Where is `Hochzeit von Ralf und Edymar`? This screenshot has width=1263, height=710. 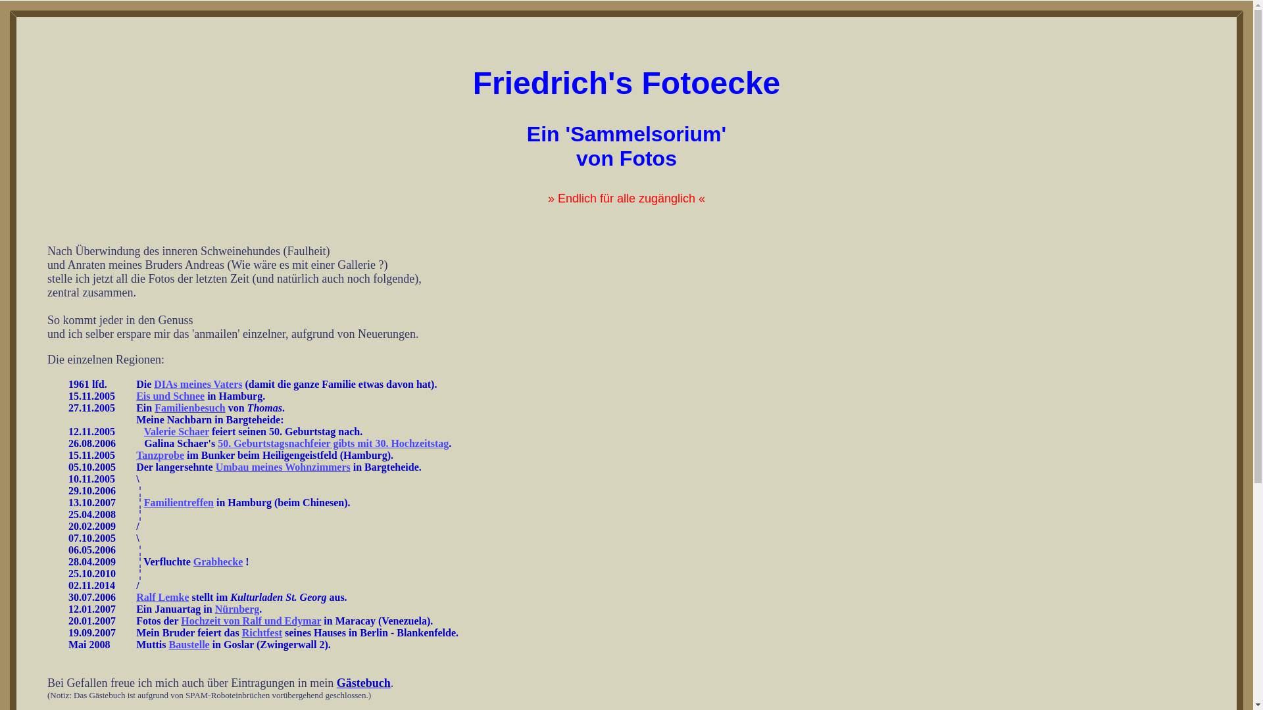
Hochzeit von Ralf und Edymar is located at coordinates (251, 621).